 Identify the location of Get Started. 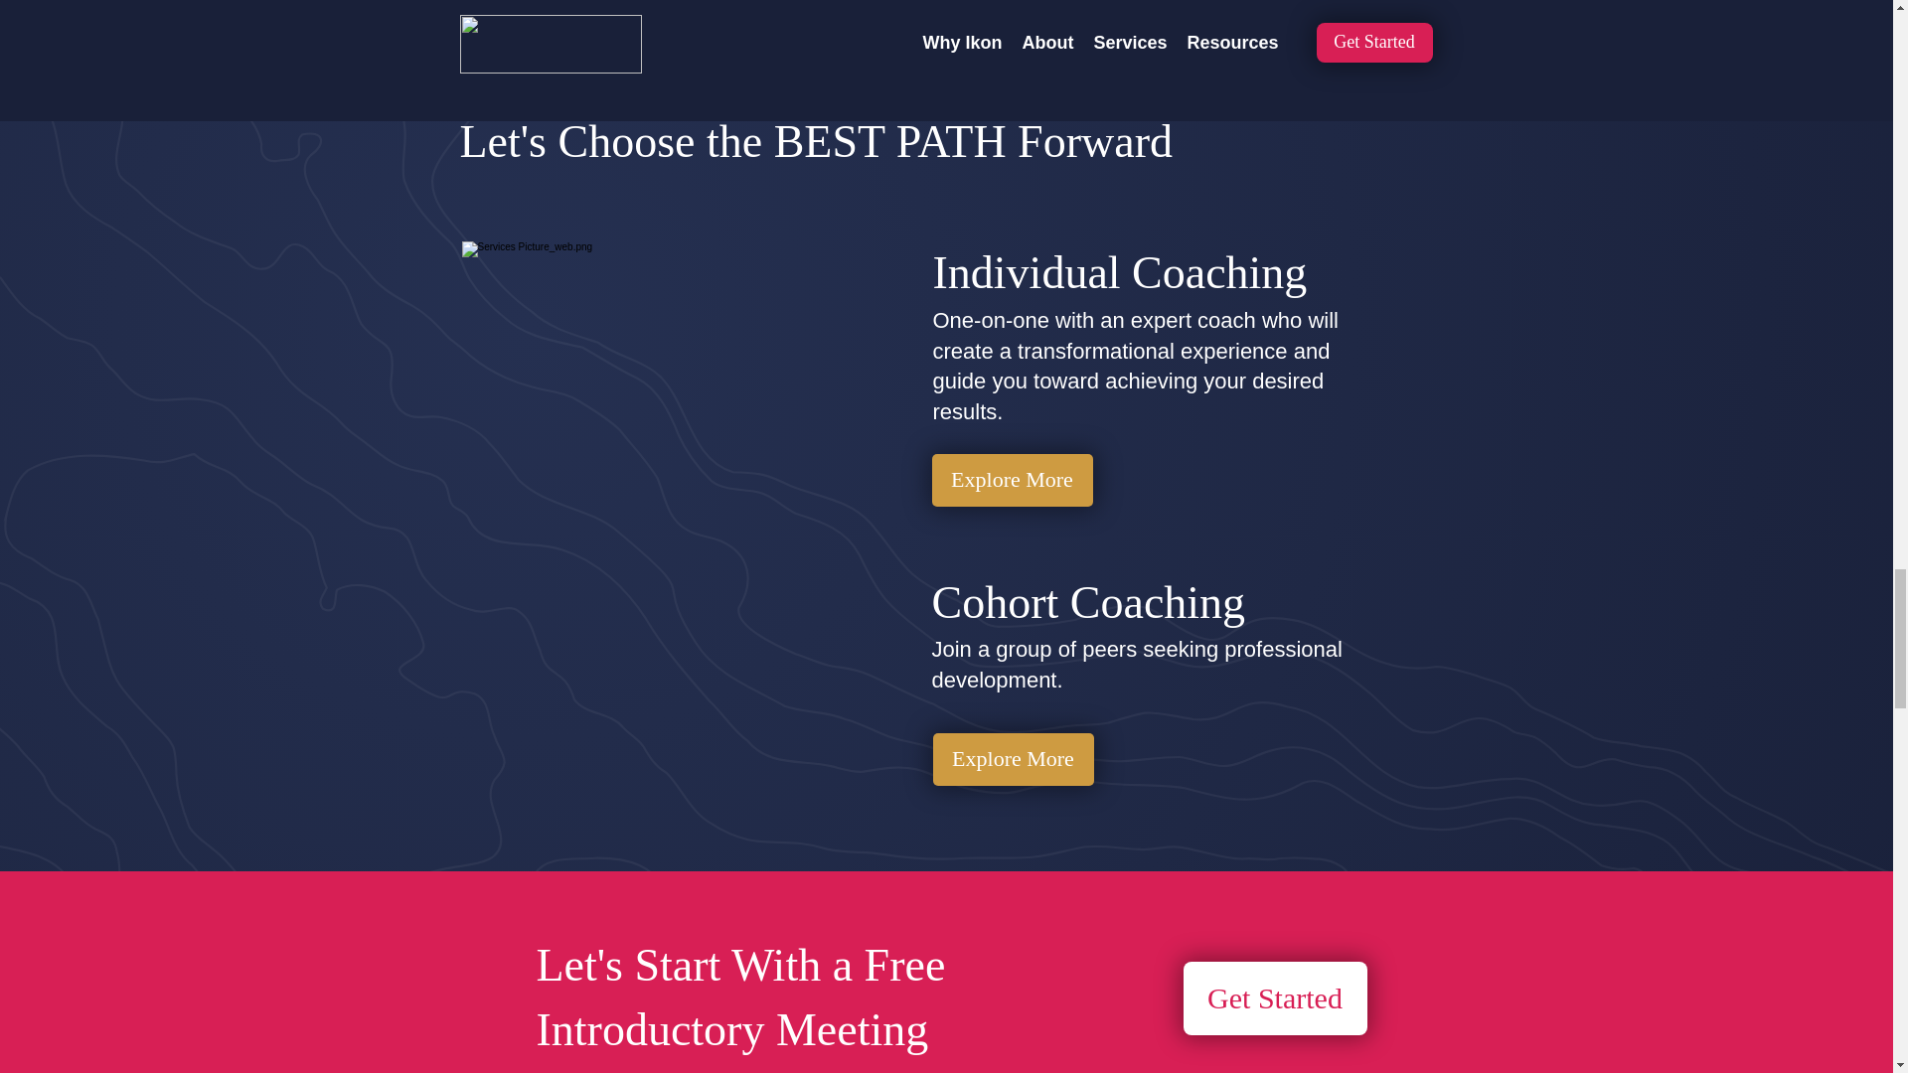
(1274, 997).